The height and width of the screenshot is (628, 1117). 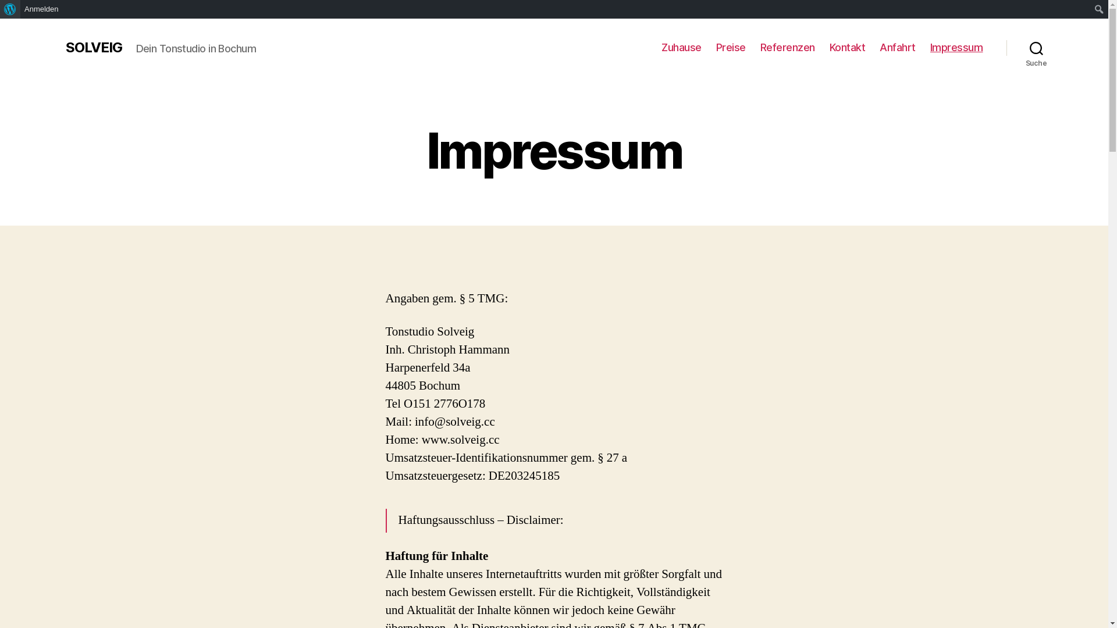 What do you see at coordinates (93, 48) in the screenshot?
I see `SOLVEIG` at bounding box center [93, 48].